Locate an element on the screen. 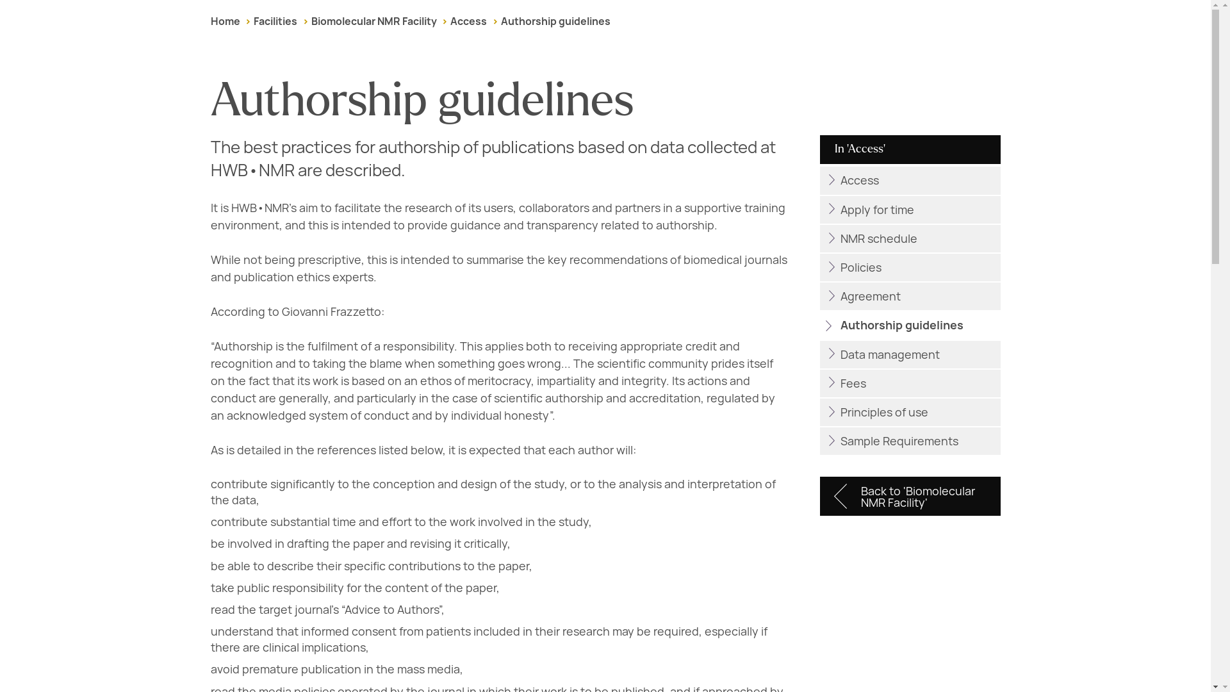 The image size is (1230, 692). Facilities is located at coordinates (275, 21).